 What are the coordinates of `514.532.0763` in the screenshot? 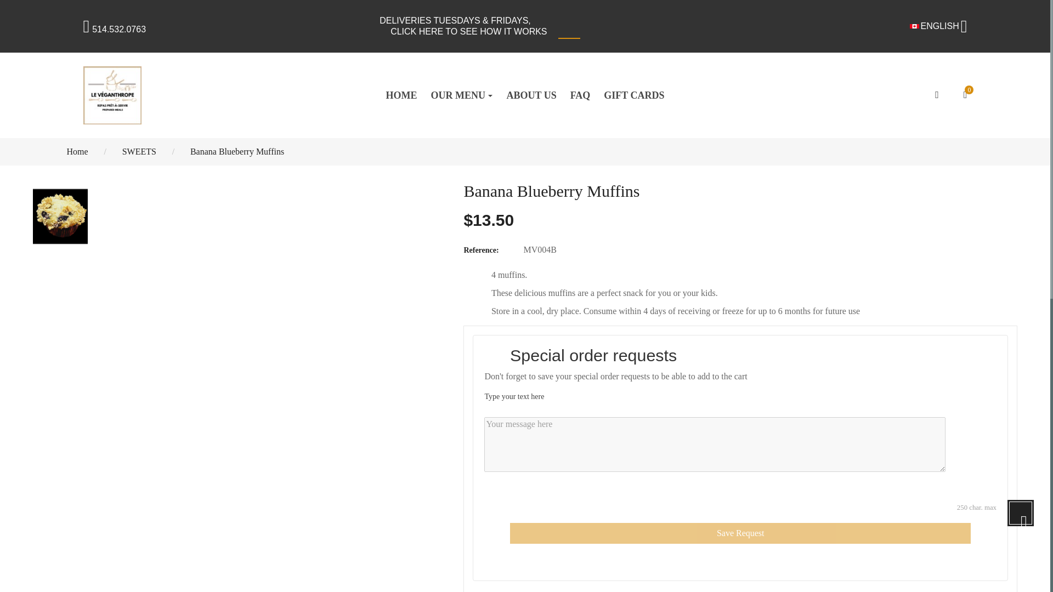 It's located at (115, 29).